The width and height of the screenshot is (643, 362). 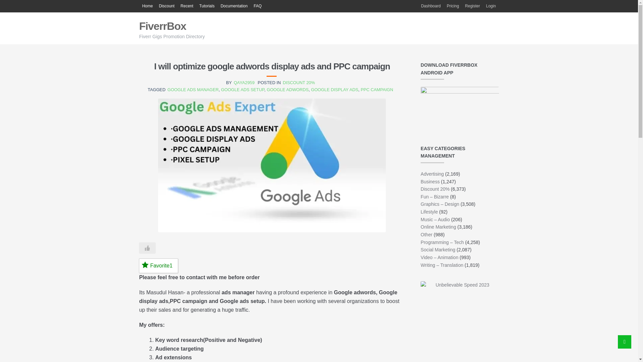 What do you see at coordinates (242, 90) in the screenshot?
I see `GOOGLE ADS SETUP` at bounding box center [242, 90].